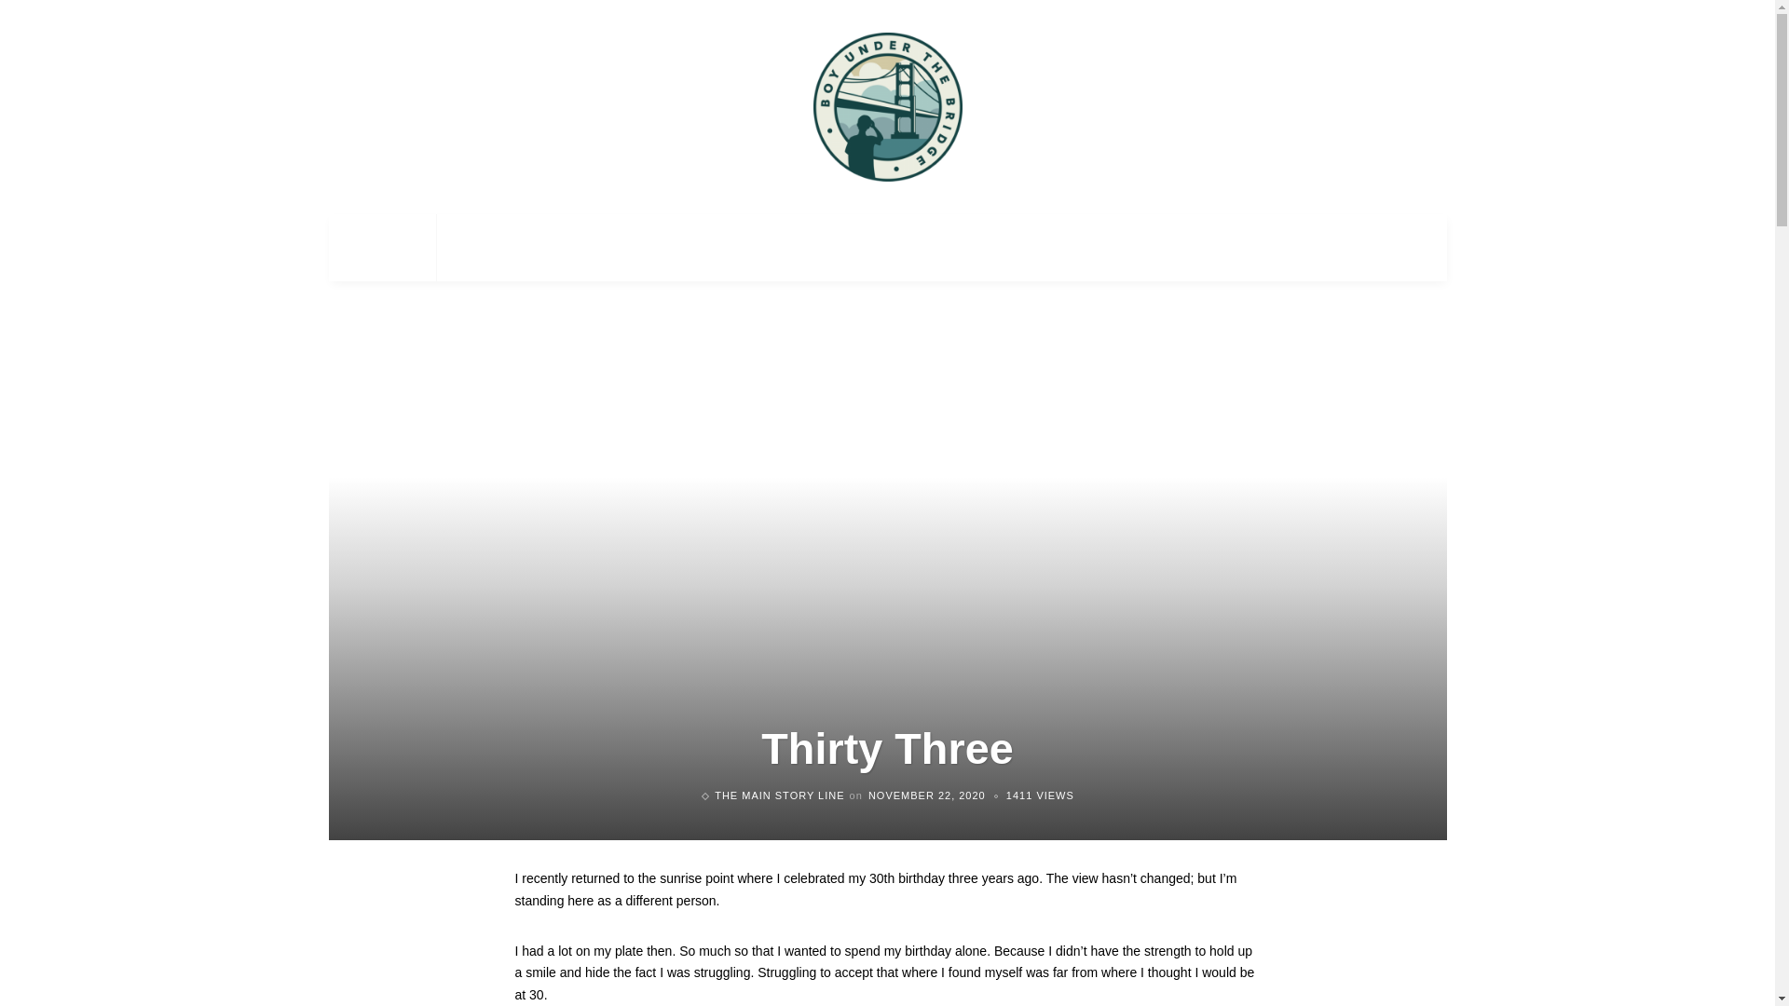 The width and height of the screenshot is (1789, 1006). I want to click on VIDEOS, so click(667, 248).